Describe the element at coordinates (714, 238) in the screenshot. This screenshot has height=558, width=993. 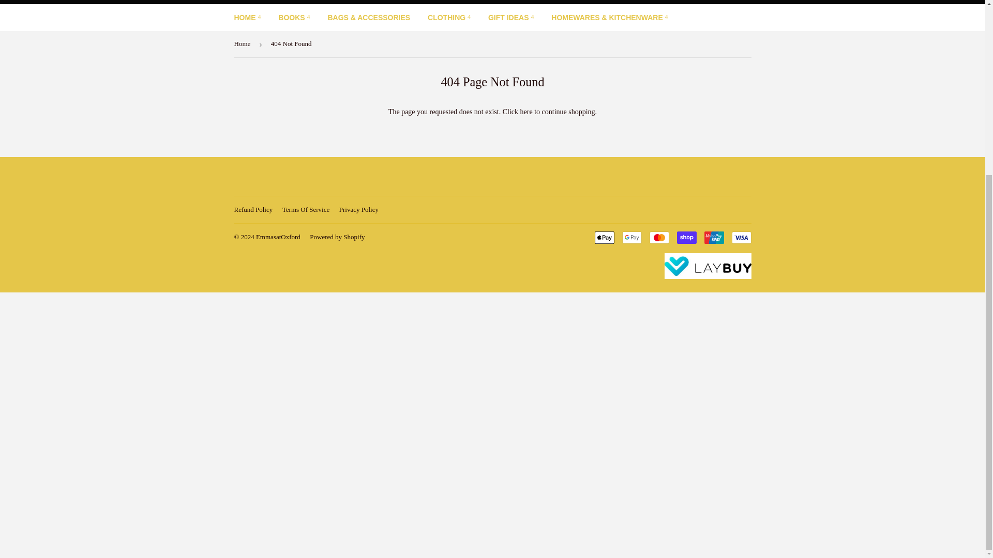
I see `Union Pay` at that location.